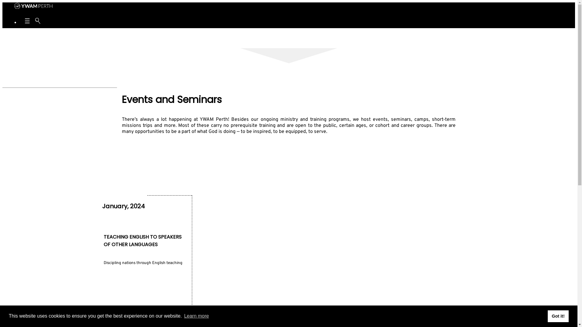 This screenshot has height=327, width=582. What do you see at coordinates (558, 316) in the screenshot?
I see `Got it!` at bounding box center [558, 316].